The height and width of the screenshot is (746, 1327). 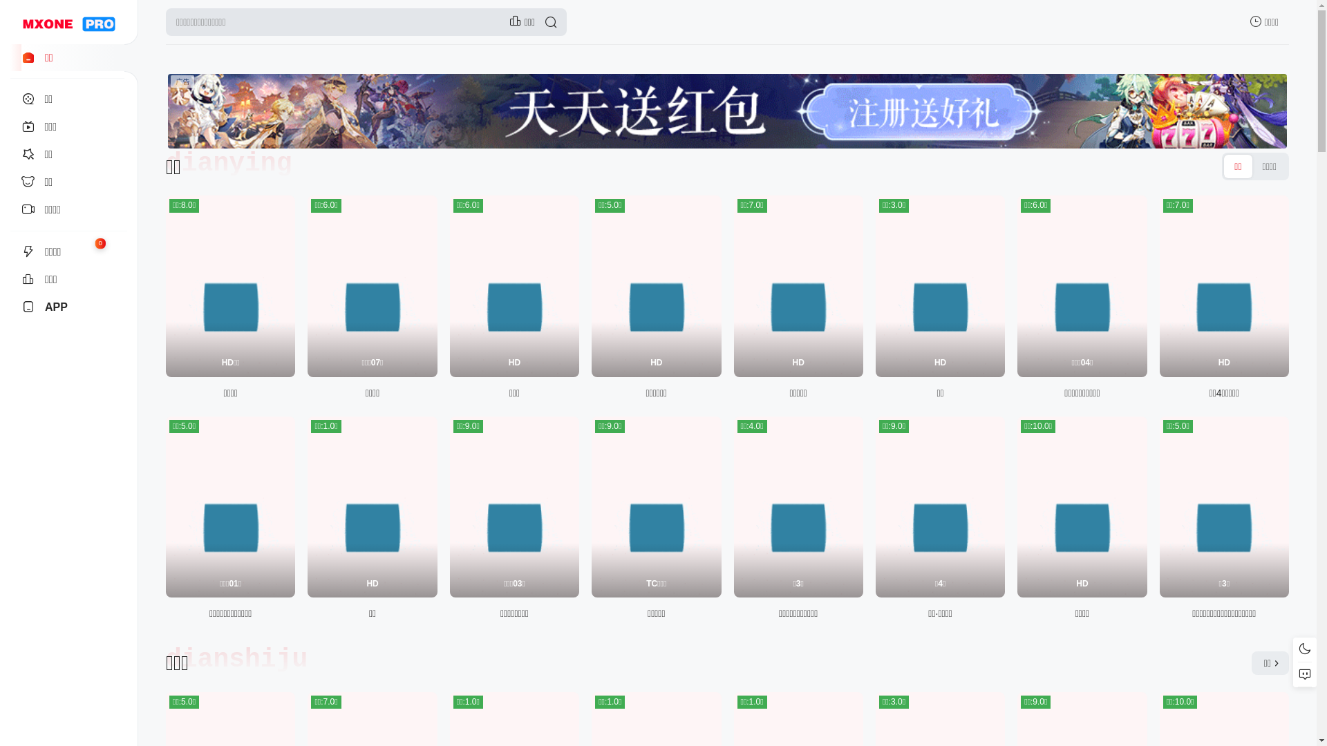 What do you see at coordinates (69, 307) in the screenshot?
I see `APP` at bounding box center [69, 307].